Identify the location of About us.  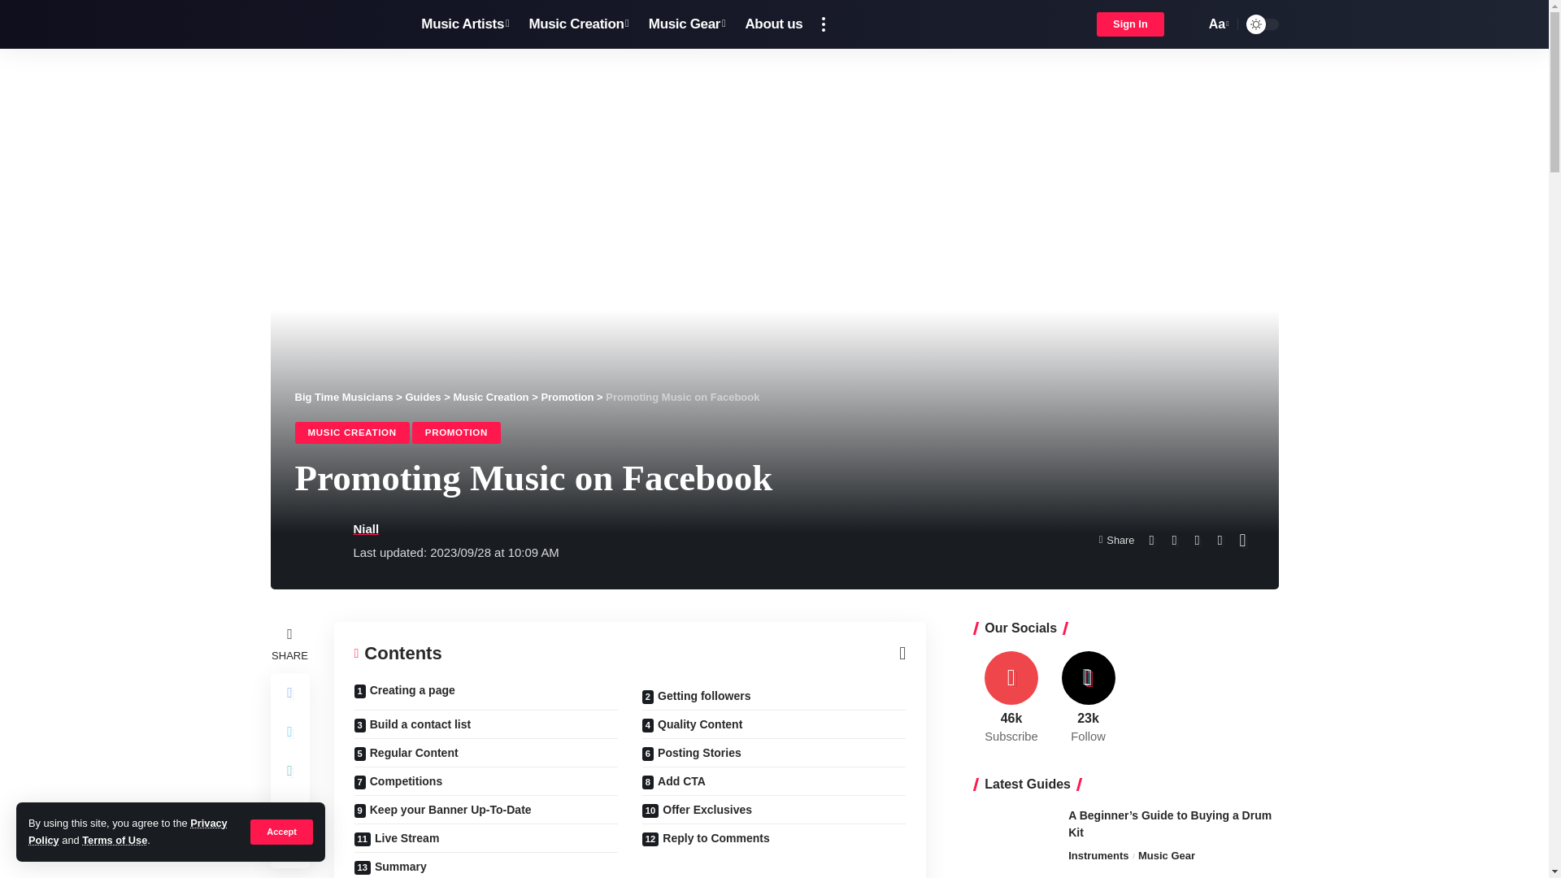
(773, 24).